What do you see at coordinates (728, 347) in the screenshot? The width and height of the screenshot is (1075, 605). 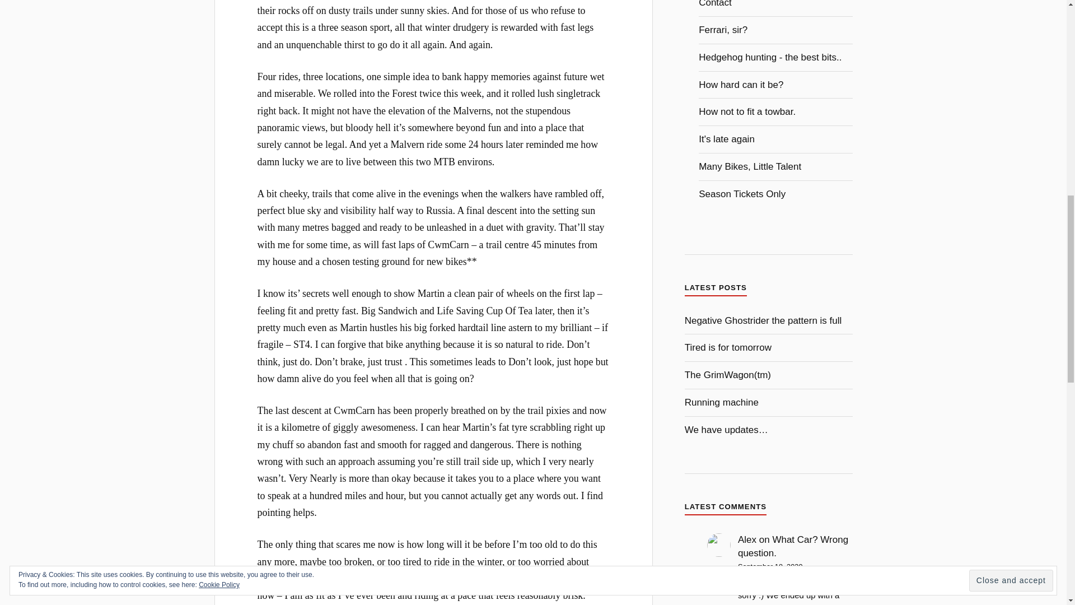 I see `Tired is for tomorrow` at bounding box center [728, 347].